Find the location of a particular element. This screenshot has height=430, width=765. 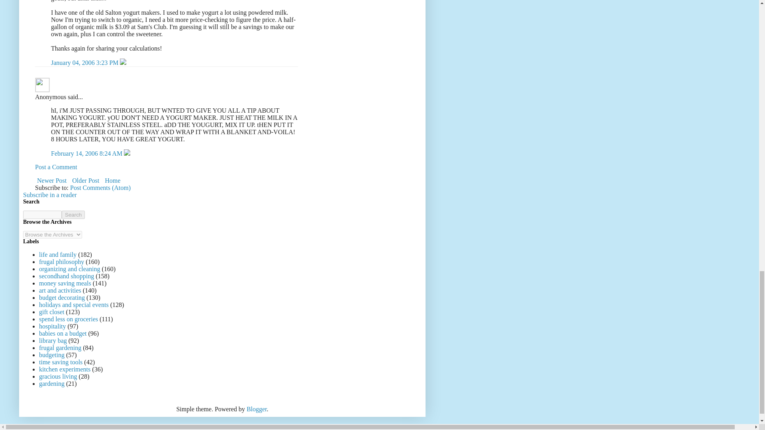

February 14, 2006 8:24 AM is located at coordinates (88, 153).